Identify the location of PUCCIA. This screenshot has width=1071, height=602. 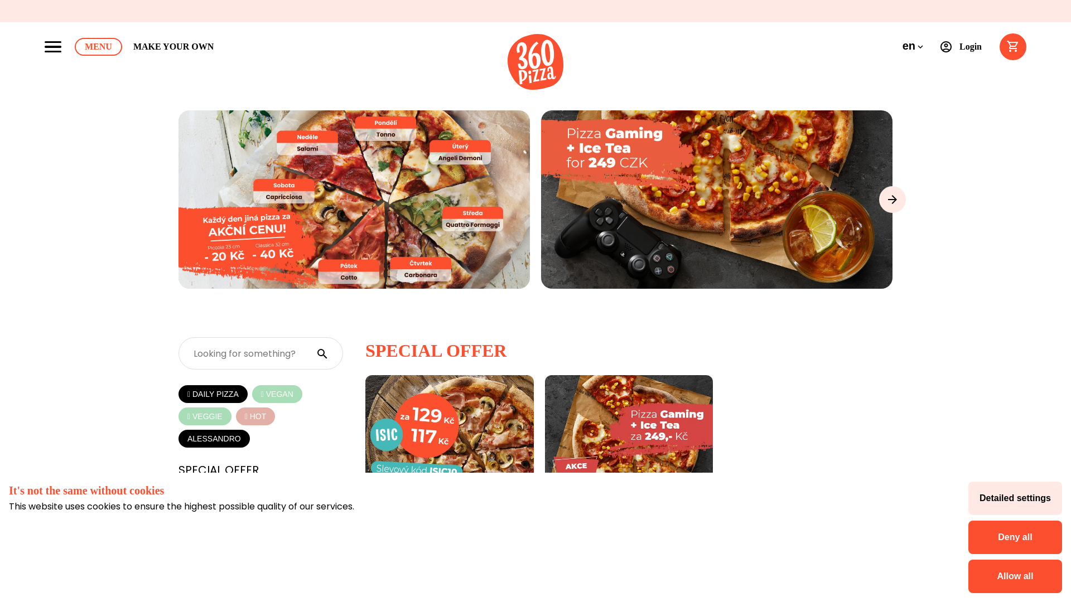
(200, 533).